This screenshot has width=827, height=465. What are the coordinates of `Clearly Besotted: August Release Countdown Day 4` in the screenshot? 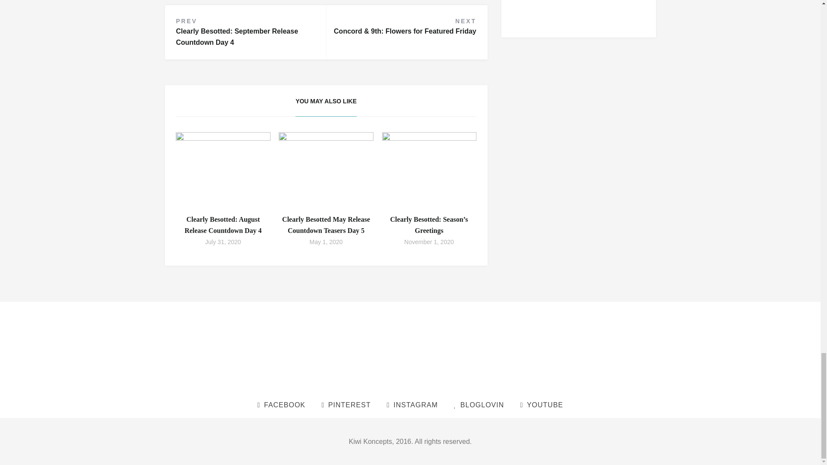 It's located at (251, 32).